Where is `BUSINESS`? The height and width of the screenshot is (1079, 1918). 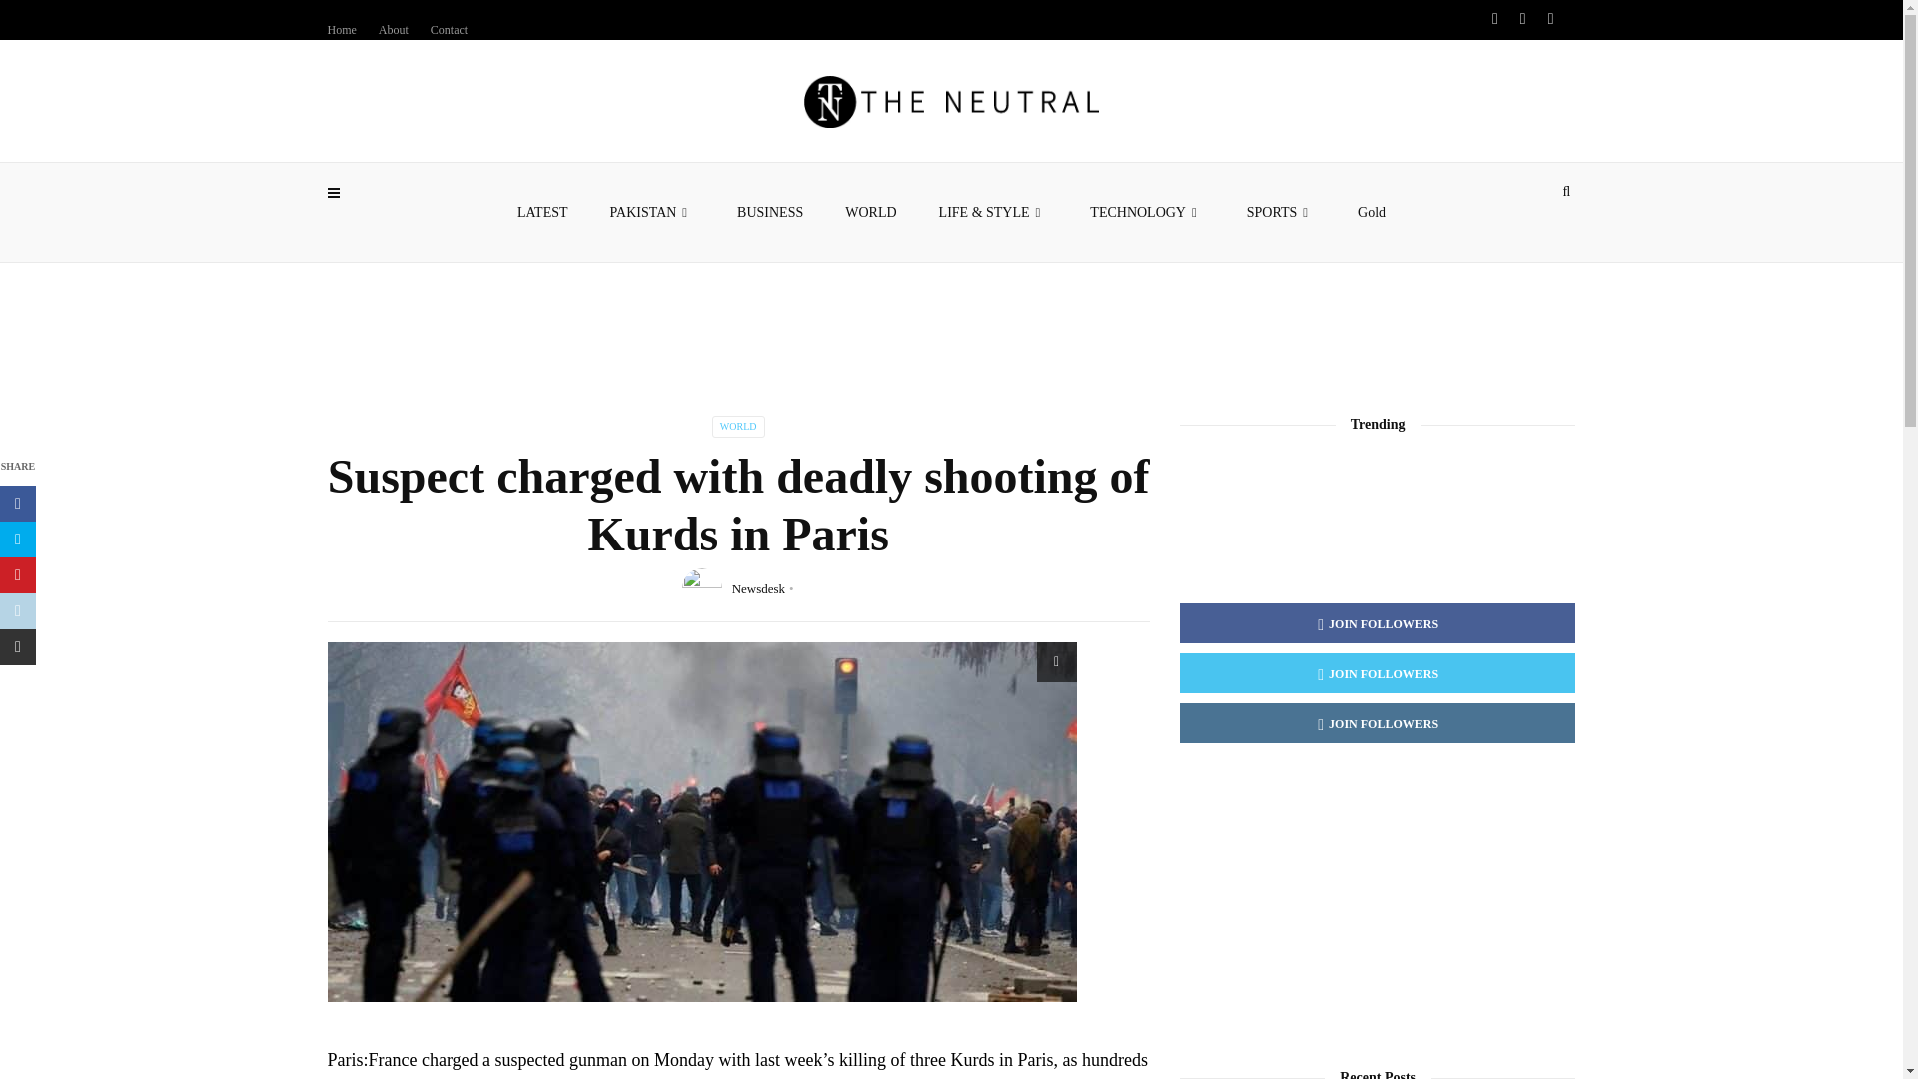
BUSINESS is located at coordinates (769, 212).